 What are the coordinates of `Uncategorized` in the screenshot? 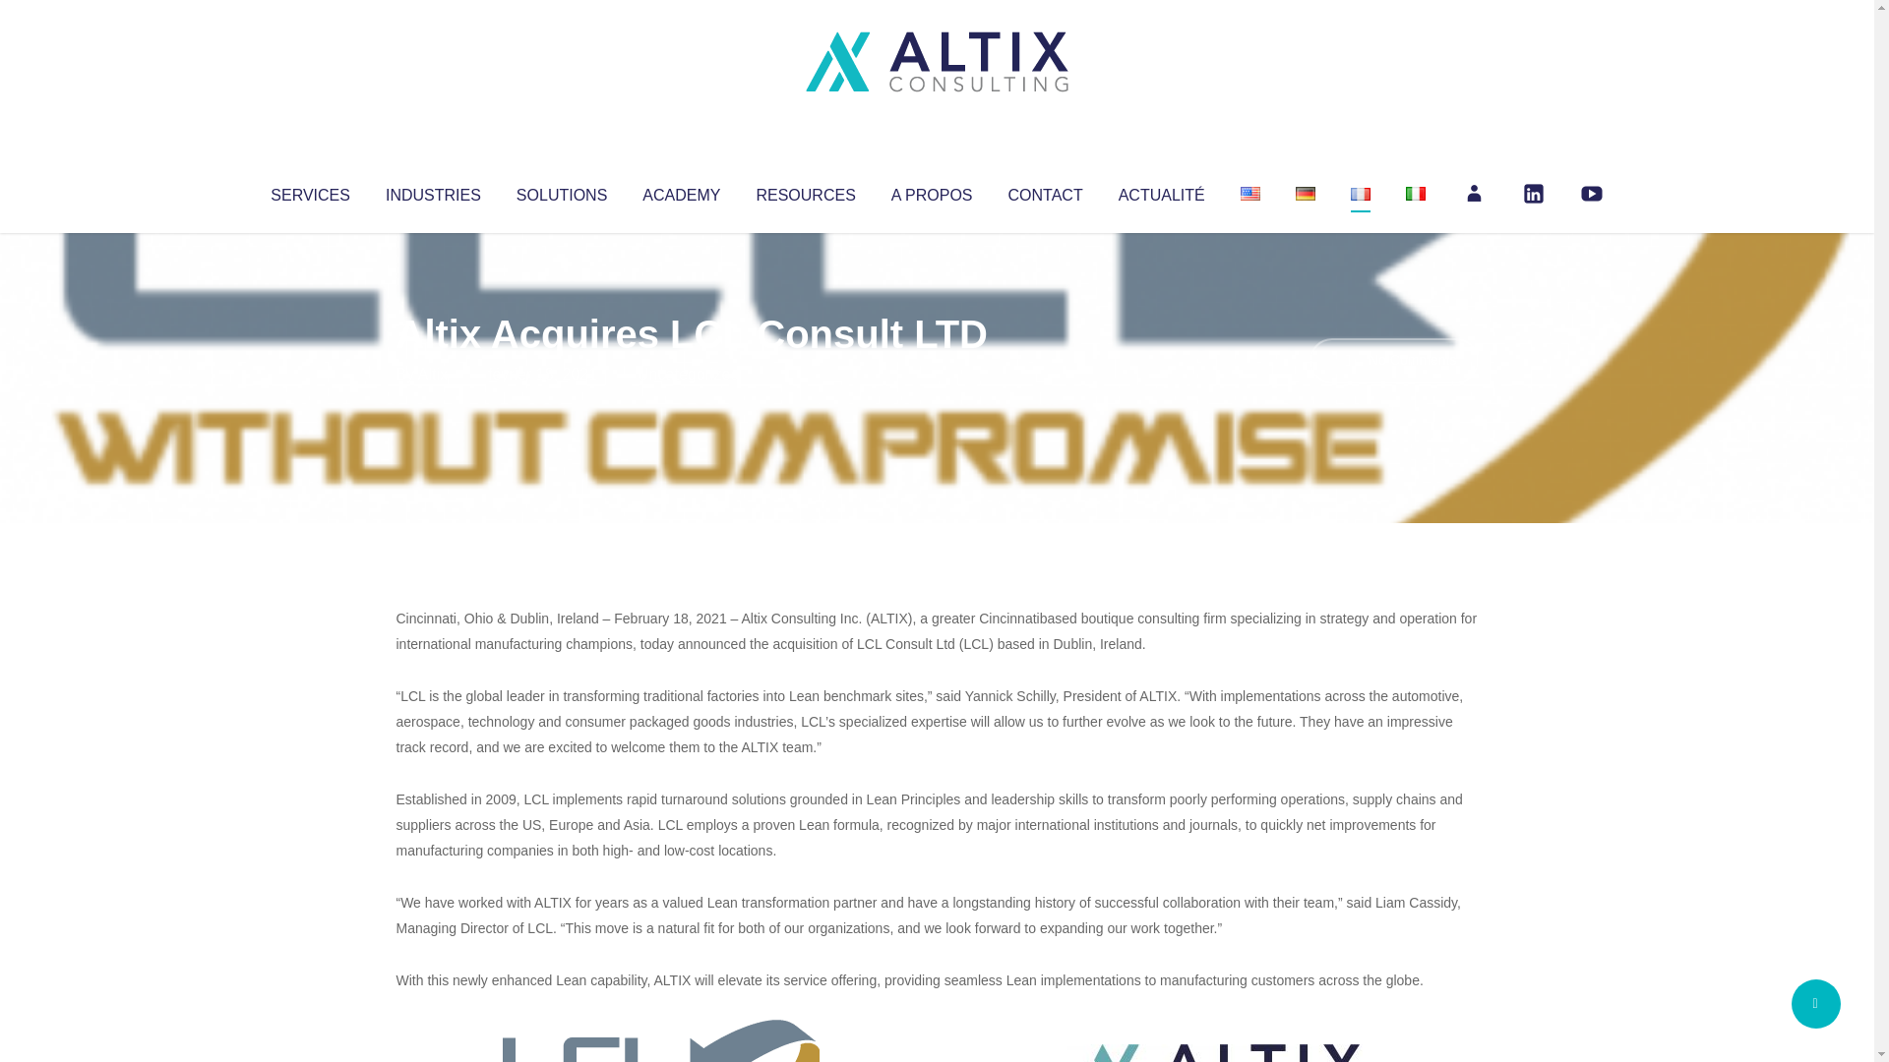 It's located at (688, 374).